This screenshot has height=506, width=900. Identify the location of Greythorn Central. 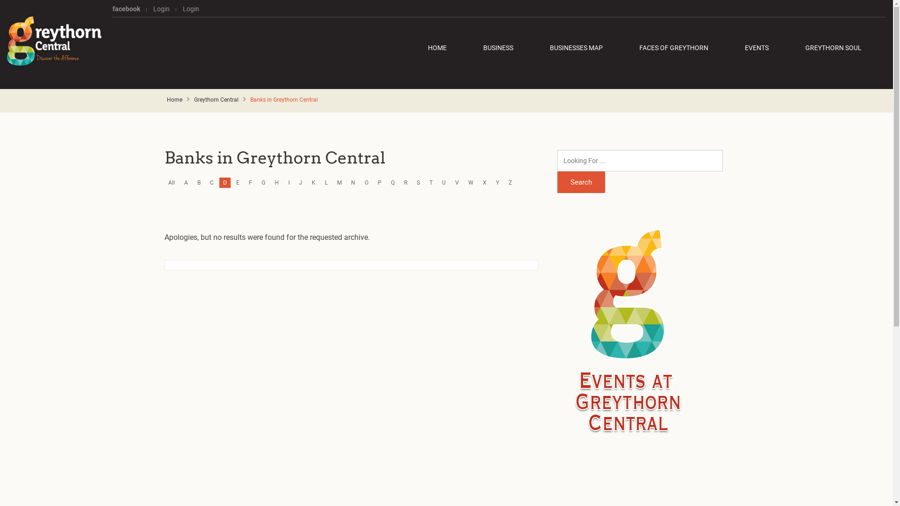
(52, 41).